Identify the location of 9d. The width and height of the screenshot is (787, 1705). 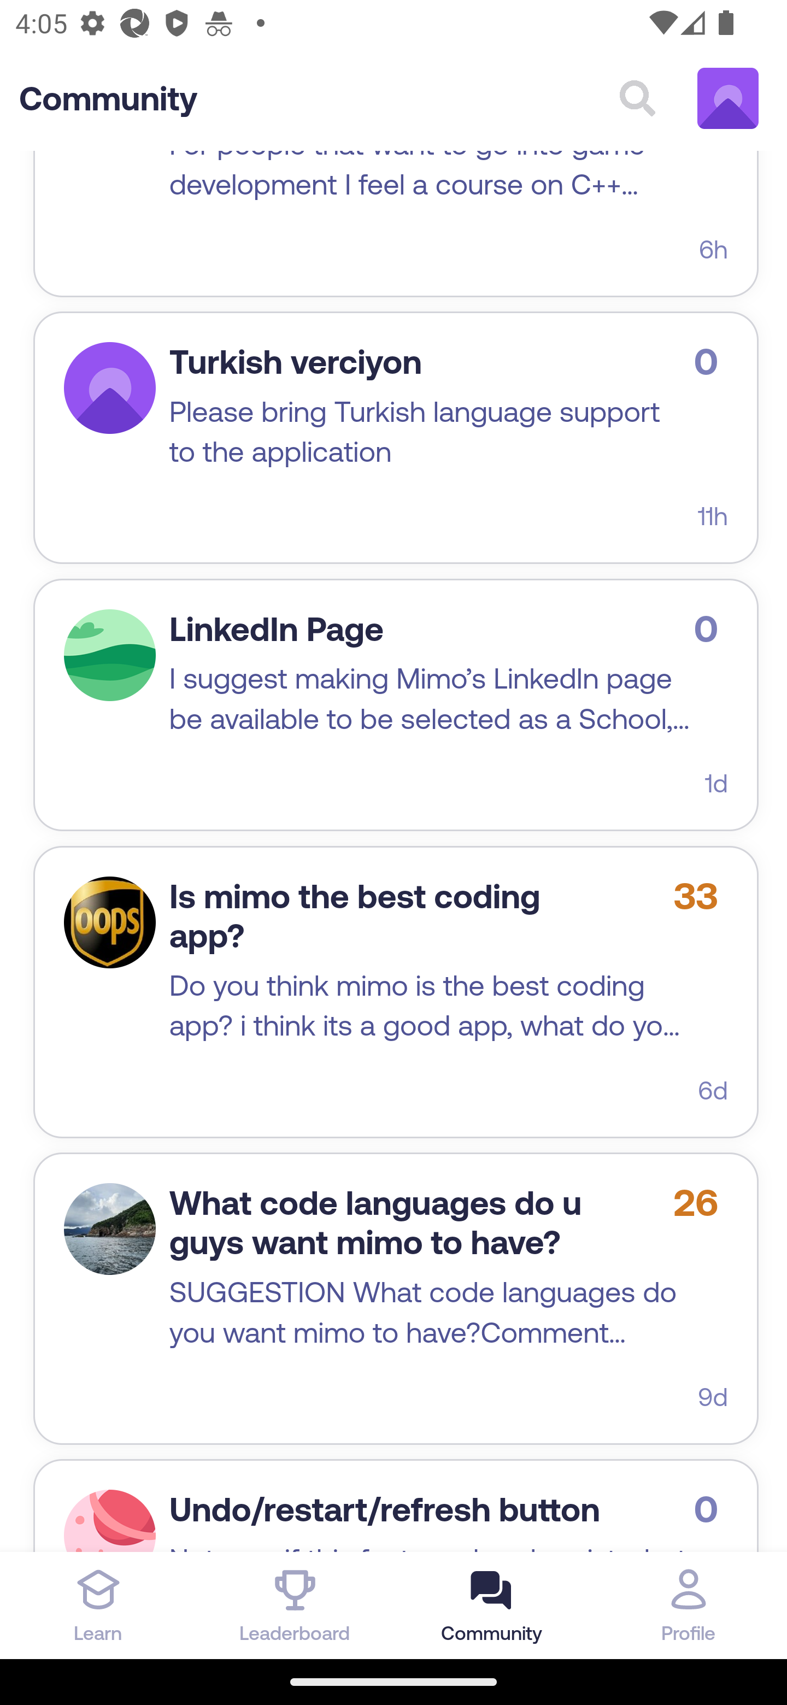
(713, 1398).